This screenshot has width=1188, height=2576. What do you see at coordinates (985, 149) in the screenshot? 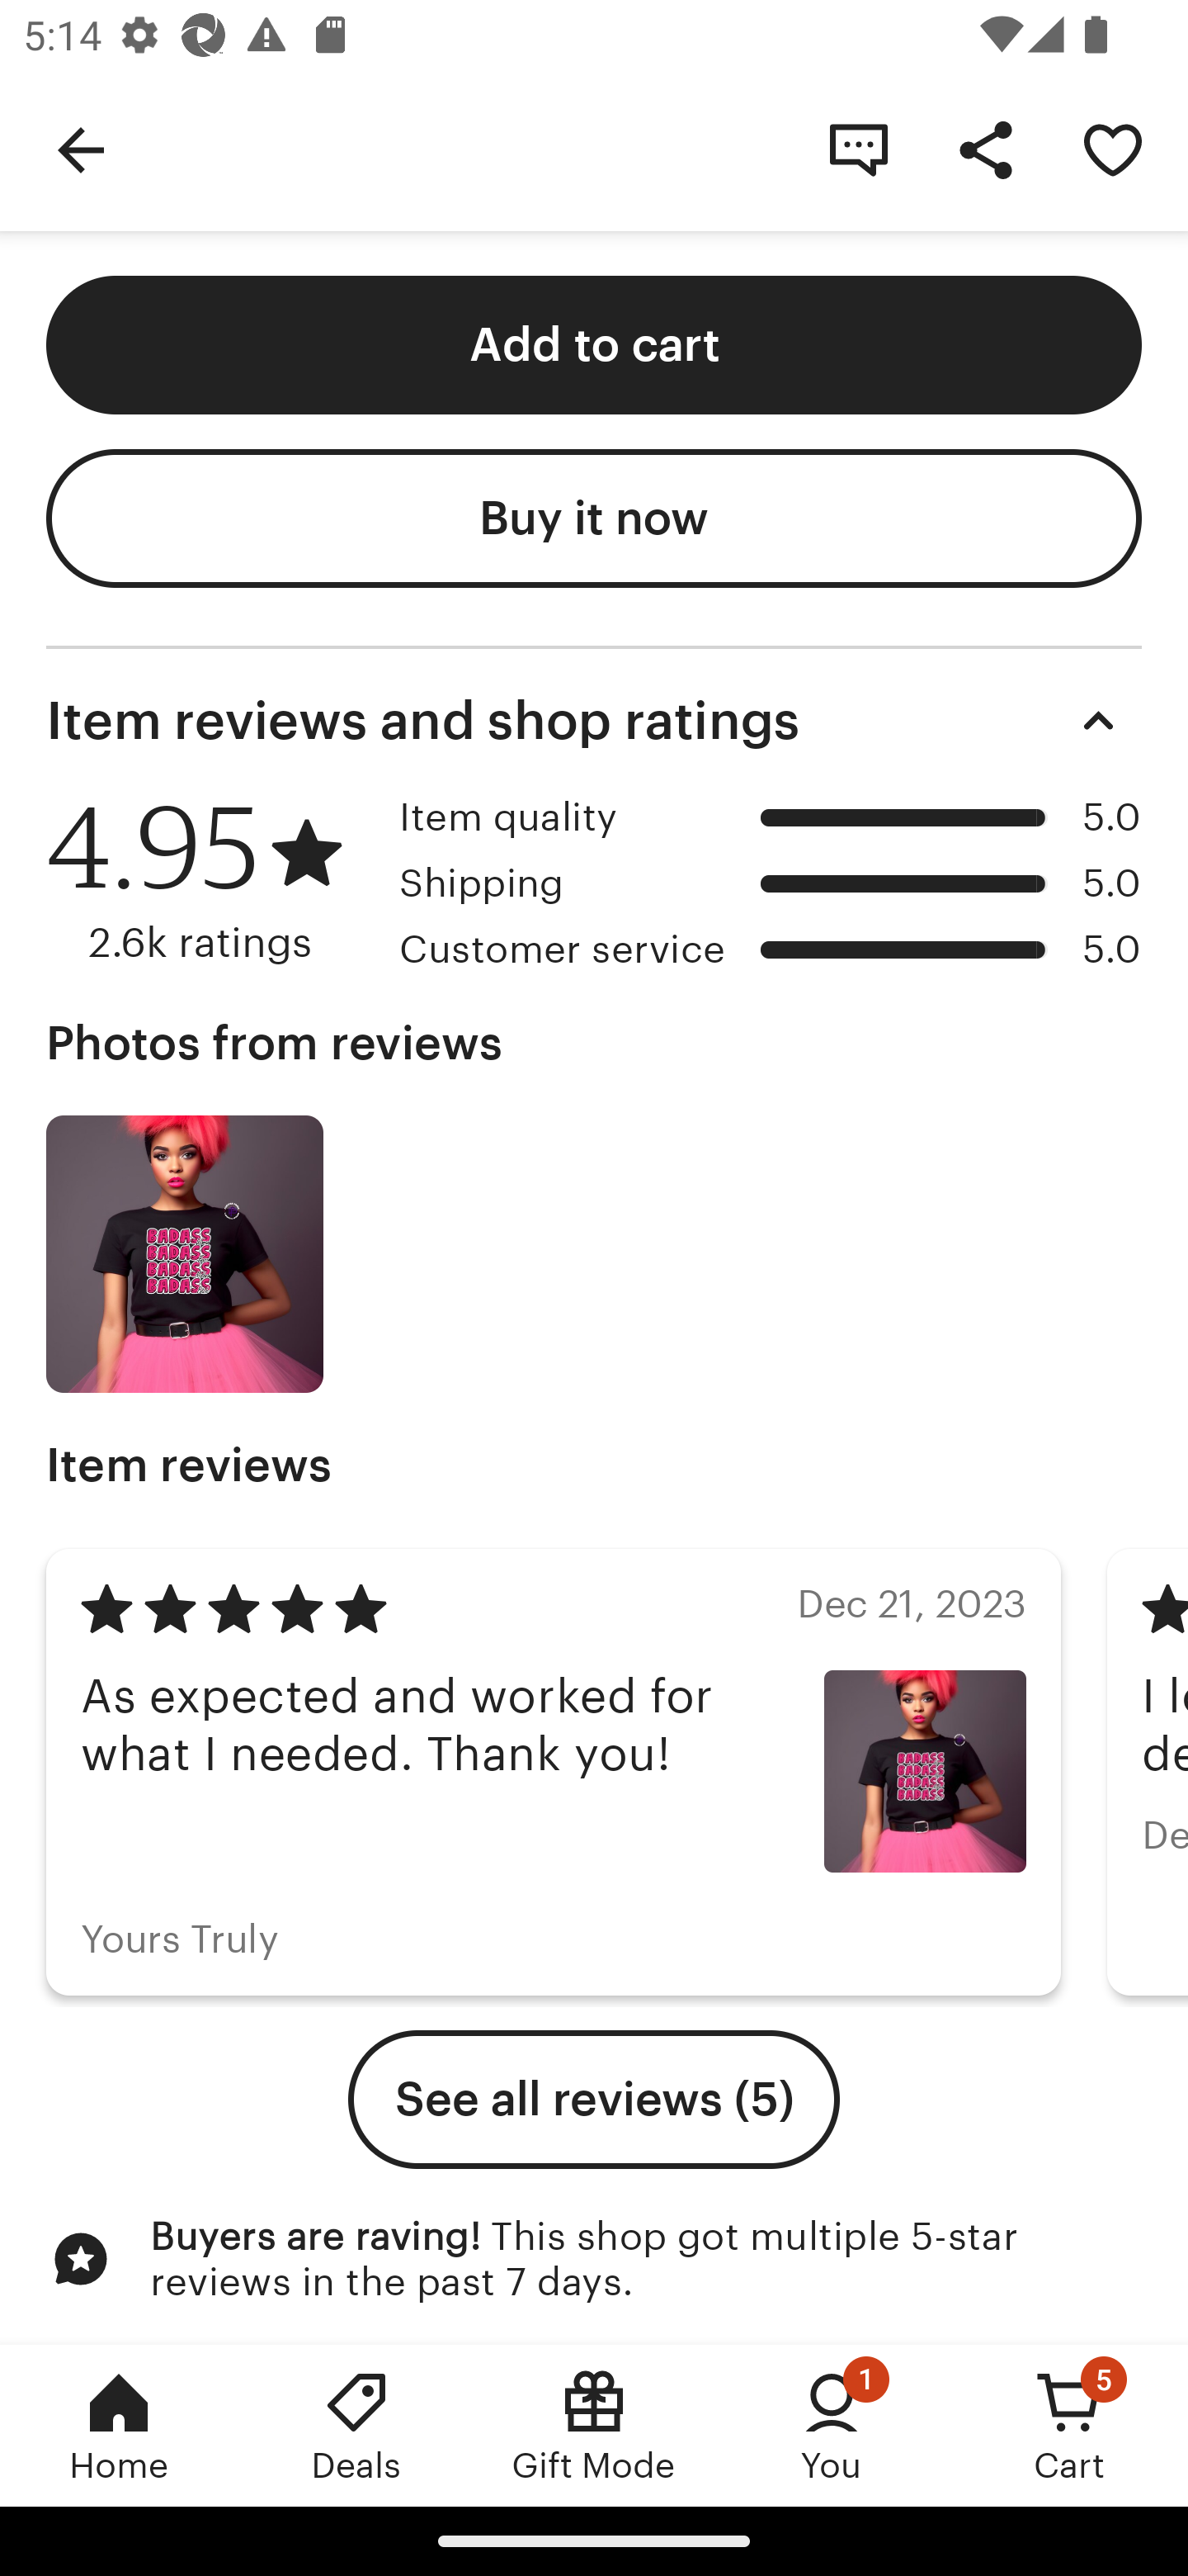
I see `Share` at bounding box center [985, 149].